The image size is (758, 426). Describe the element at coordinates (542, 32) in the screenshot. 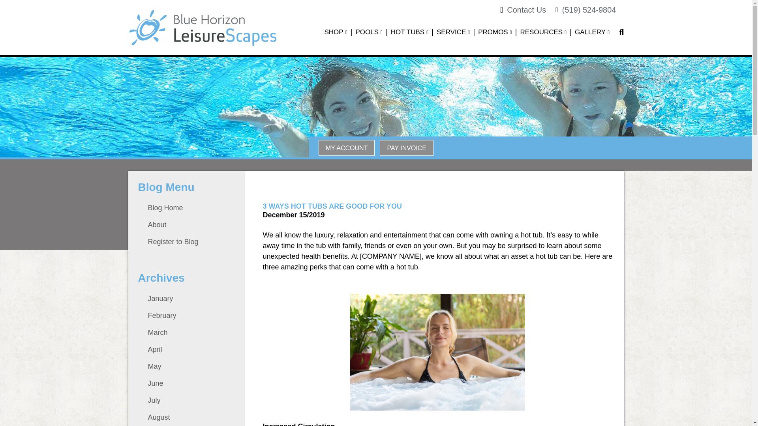

I see `RESOURCES` at that location.